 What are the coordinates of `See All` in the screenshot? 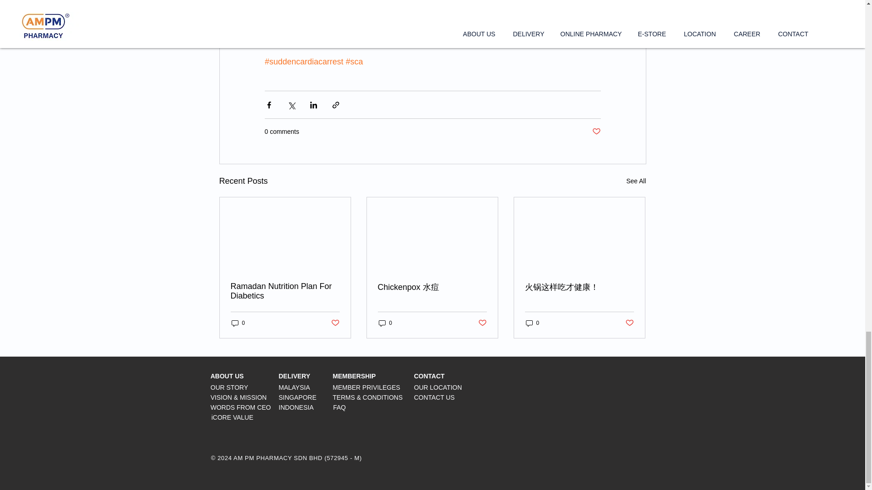 It's located at (636, 181).